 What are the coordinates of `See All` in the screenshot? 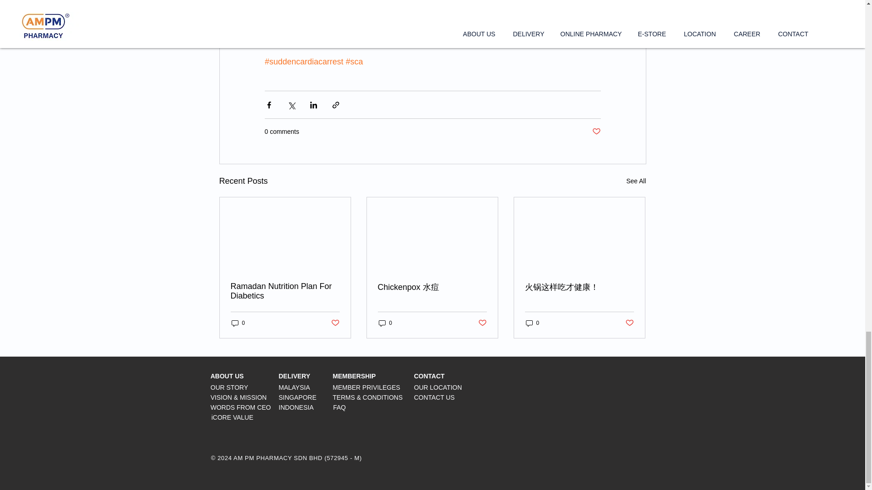 It's located at (636, 181).